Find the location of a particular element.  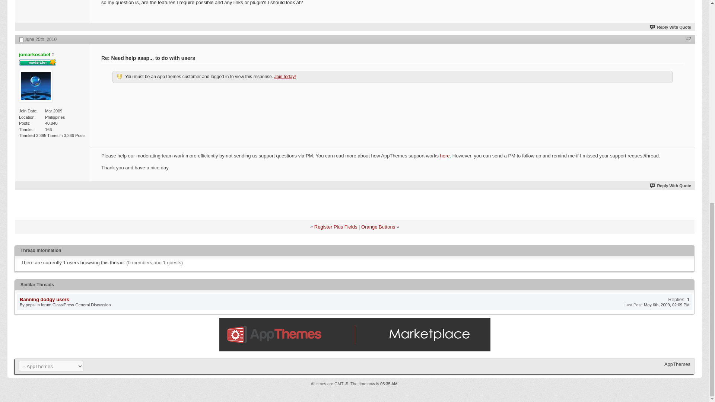

Register Plus Fields is located at coordinates (336, 226).